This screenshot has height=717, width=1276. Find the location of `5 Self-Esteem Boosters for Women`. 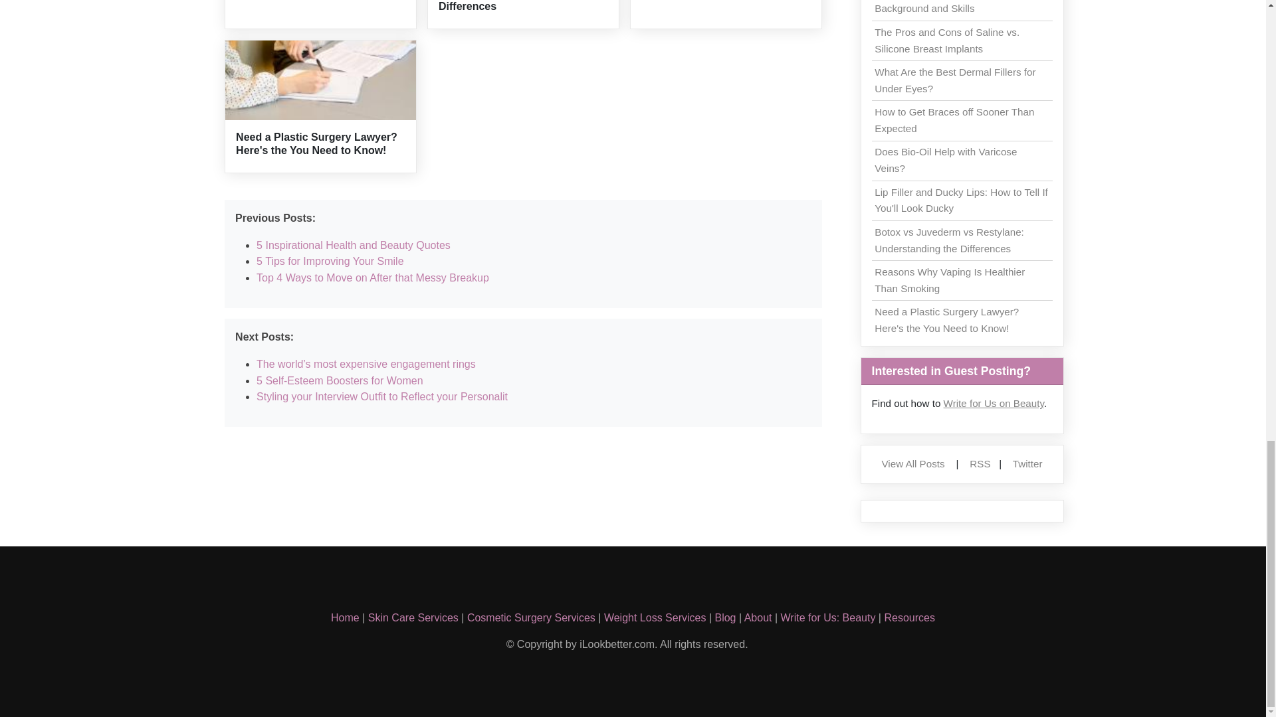

5 Self-Esteem Boosters for Women is located at coordinates (339, 380).